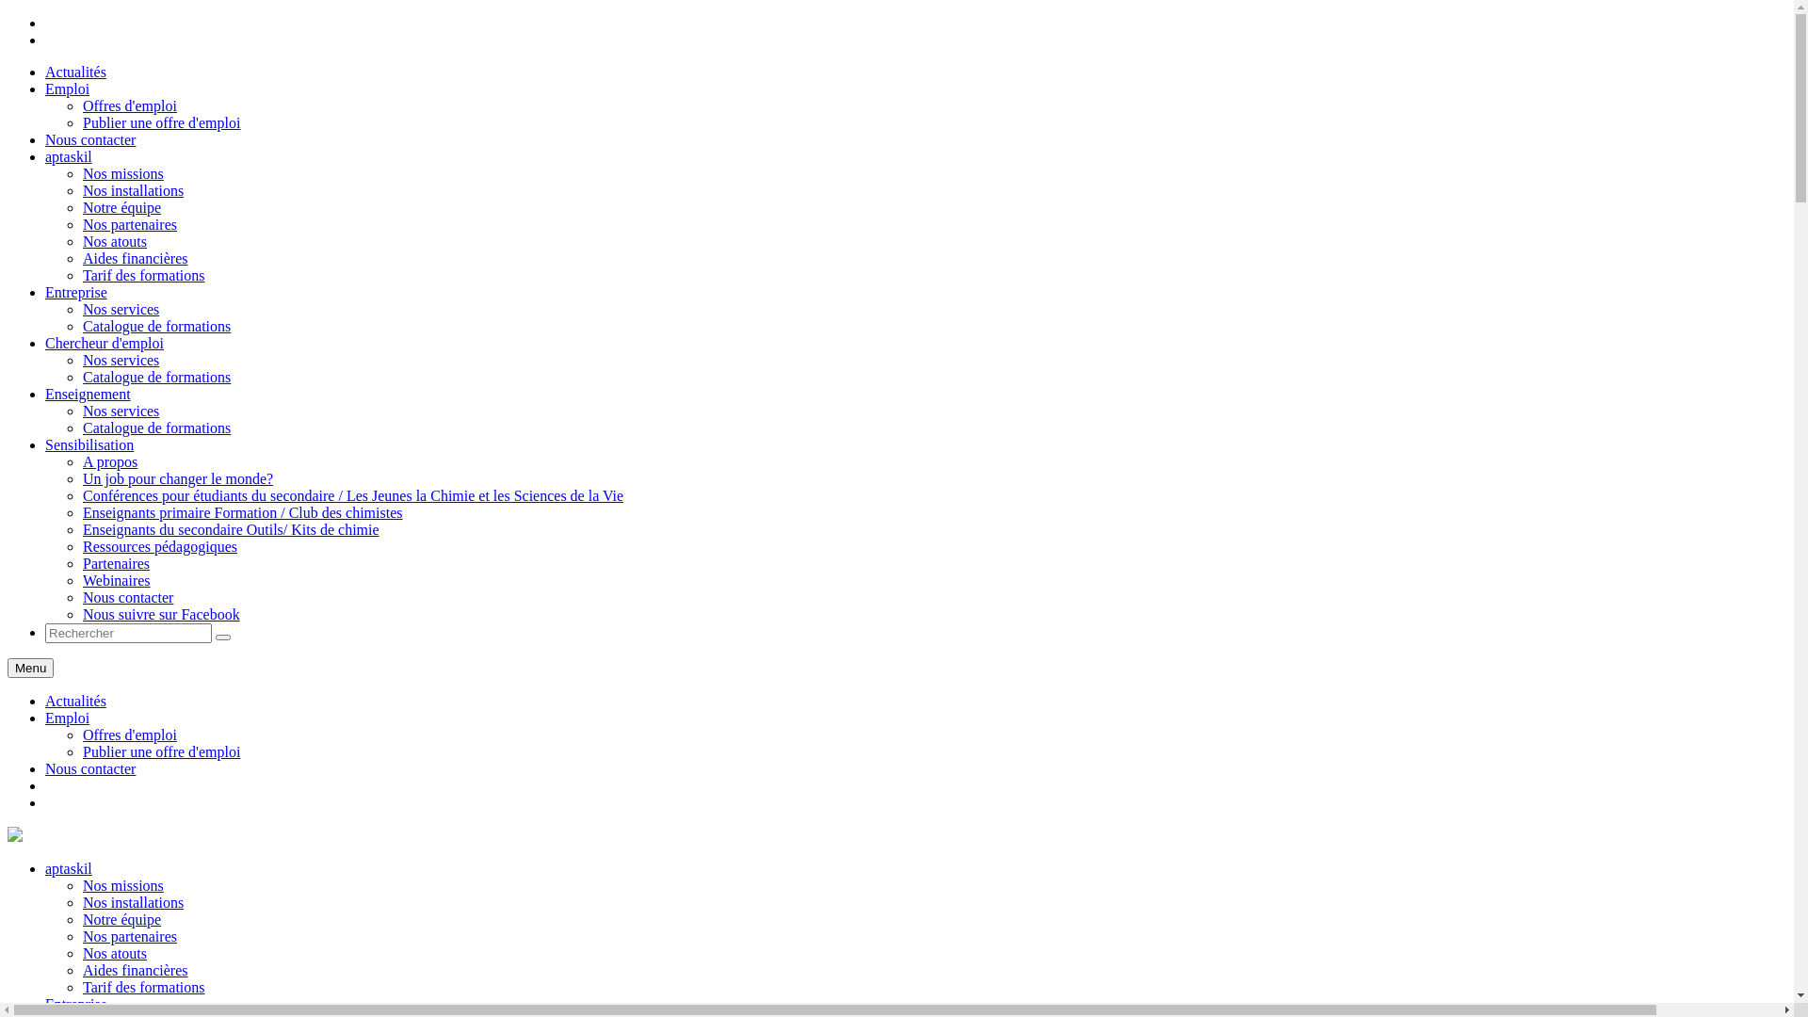 The image size is (1808, 1017). What do you see at coordinates (156, 326) in the screenshot?
I see `Catalogue de formations` at bounding box center [156, 326].